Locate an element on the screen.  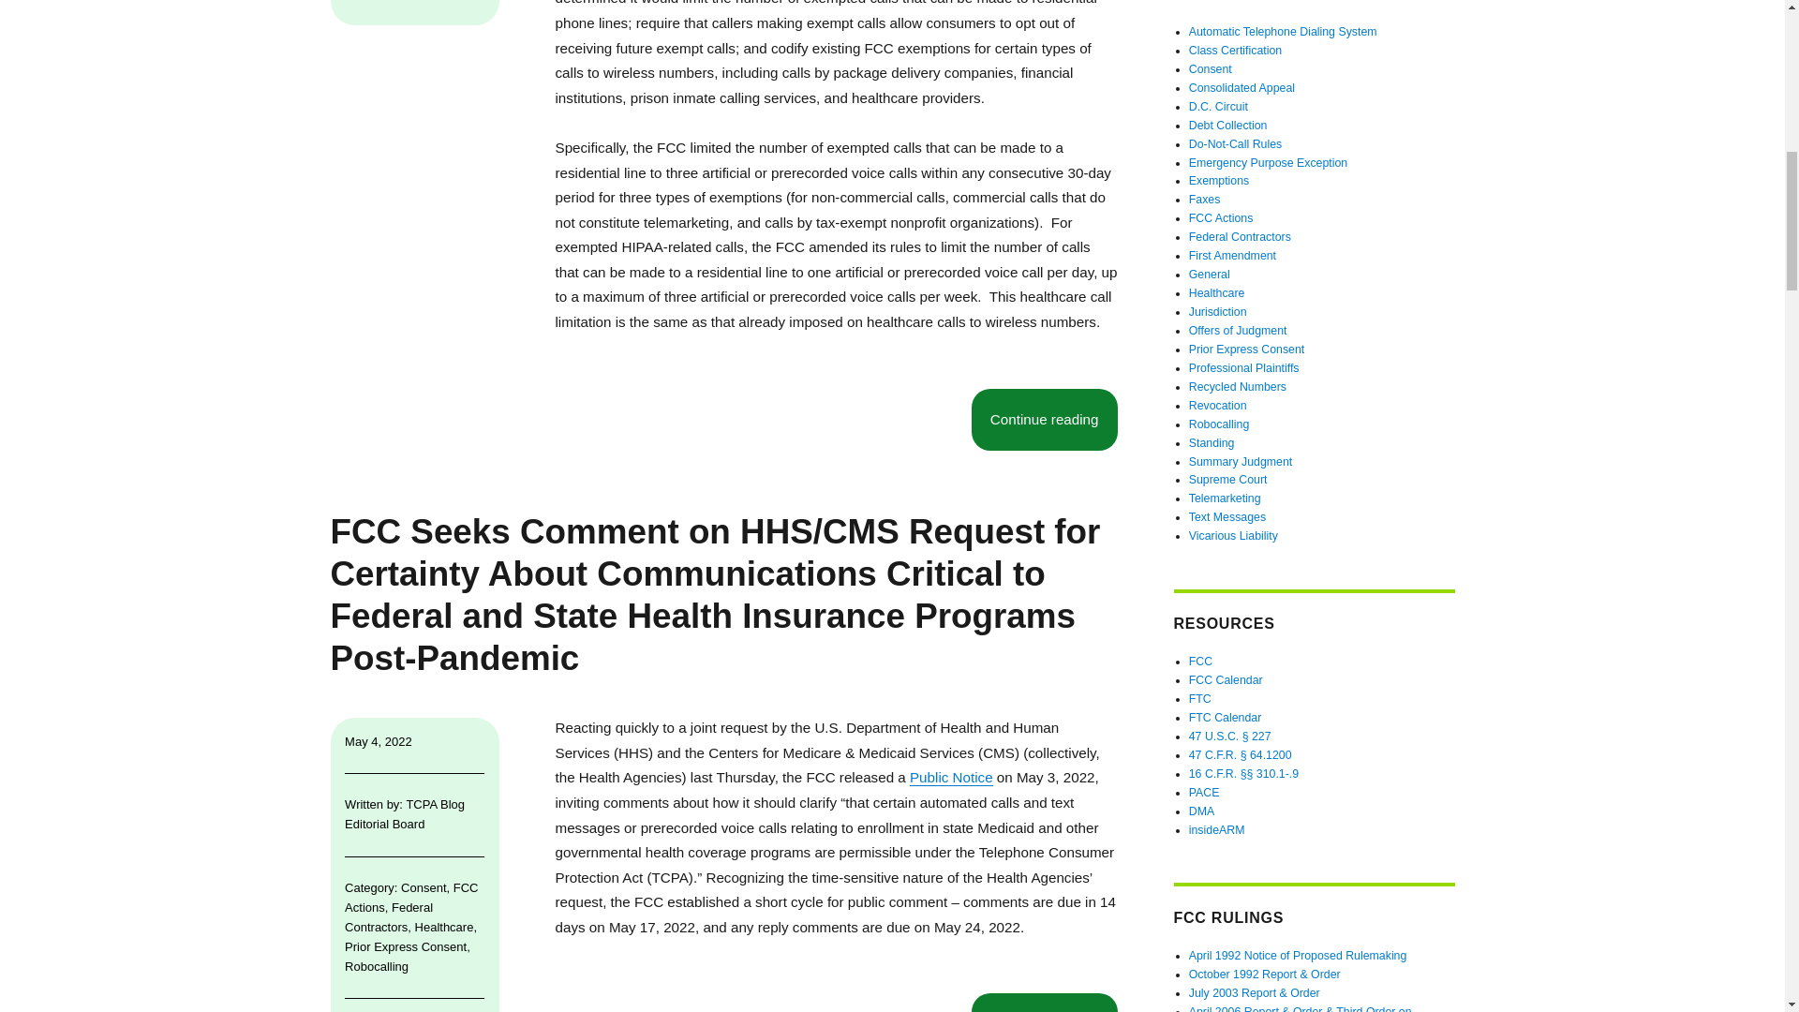
Robocalling is located at coordinates (377, 965).